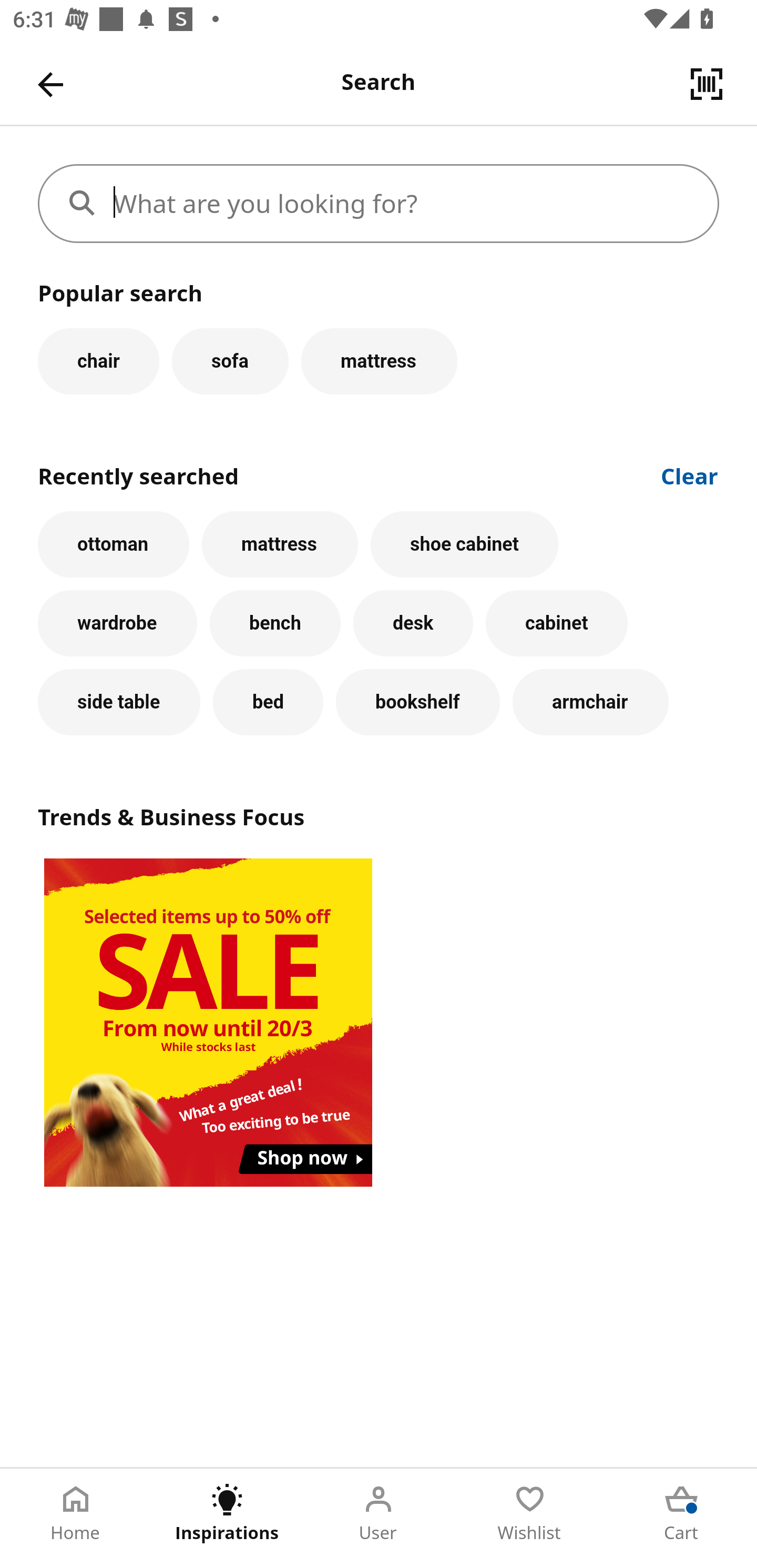 Image resolution: width=757 pixels, height=1557 pixels. I want to click on mattress, so click(280, 544).